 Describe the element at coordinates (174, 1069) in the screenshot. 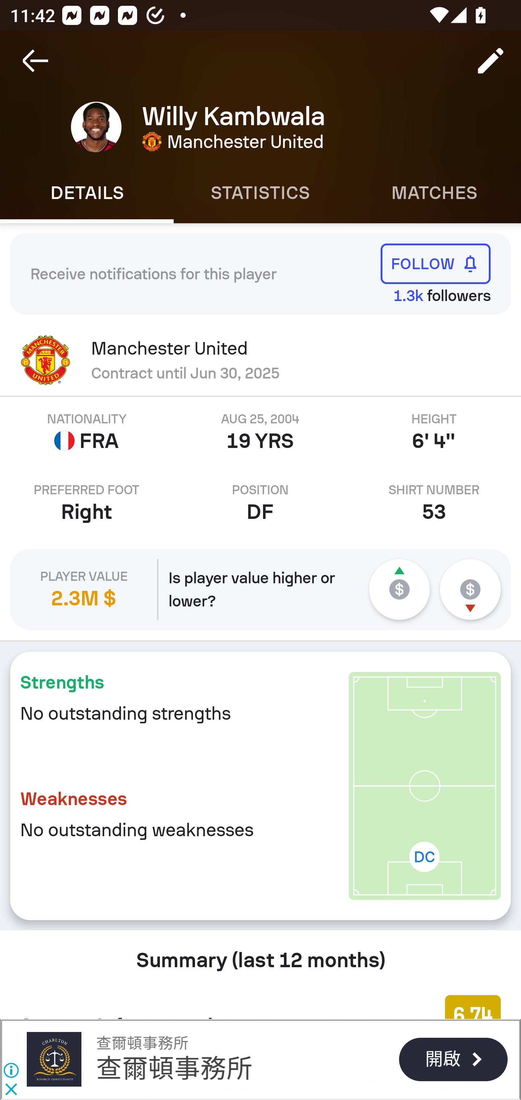

I see `查爾頓事務所` at that location.